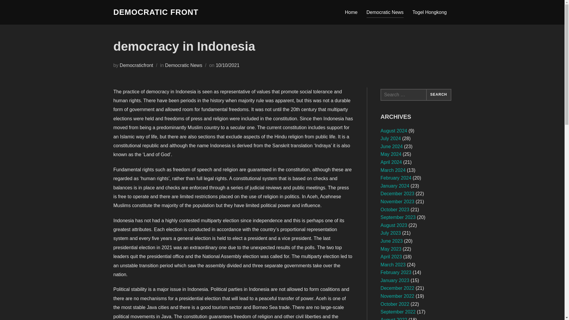 The image size is (569, 320). I want to click on March 2023, so click(393, 264).